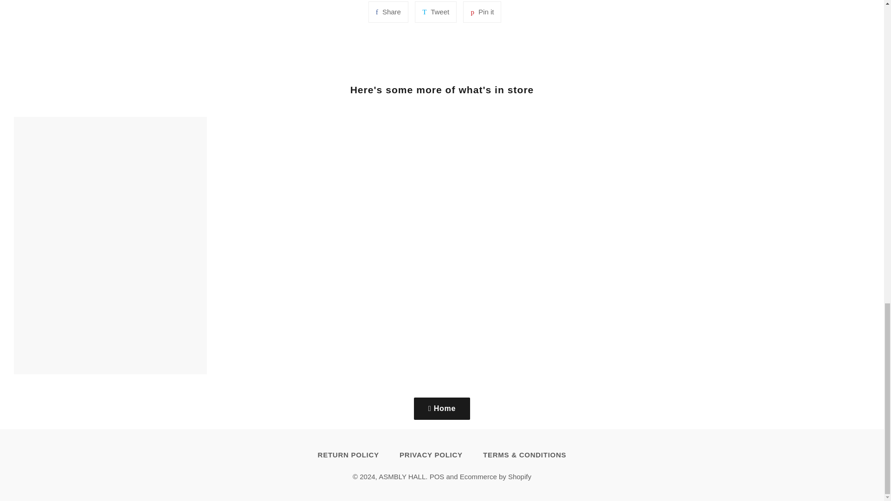 The height and width of the screenshot is (501, 891). I want to click on RETURN POLICY, so click(482, 12).